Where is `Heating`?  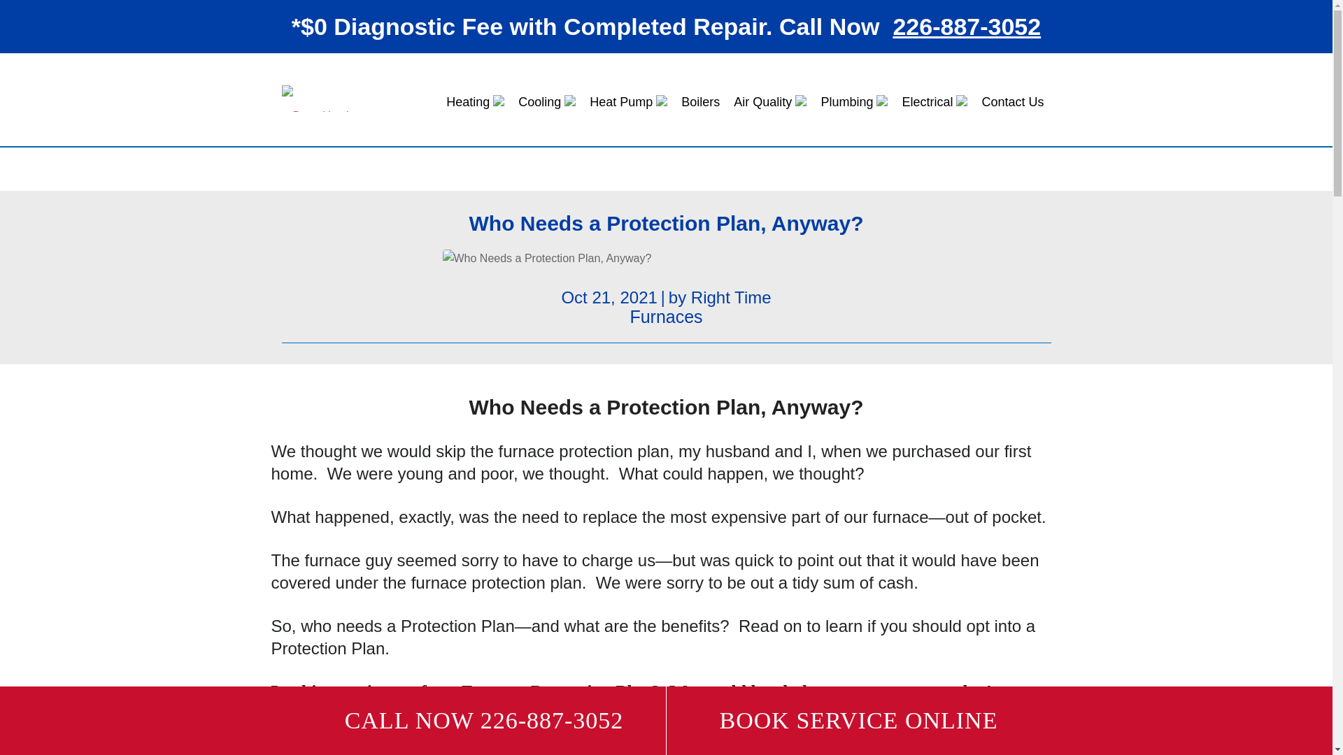 Heating is located at coordinates (475, 101).